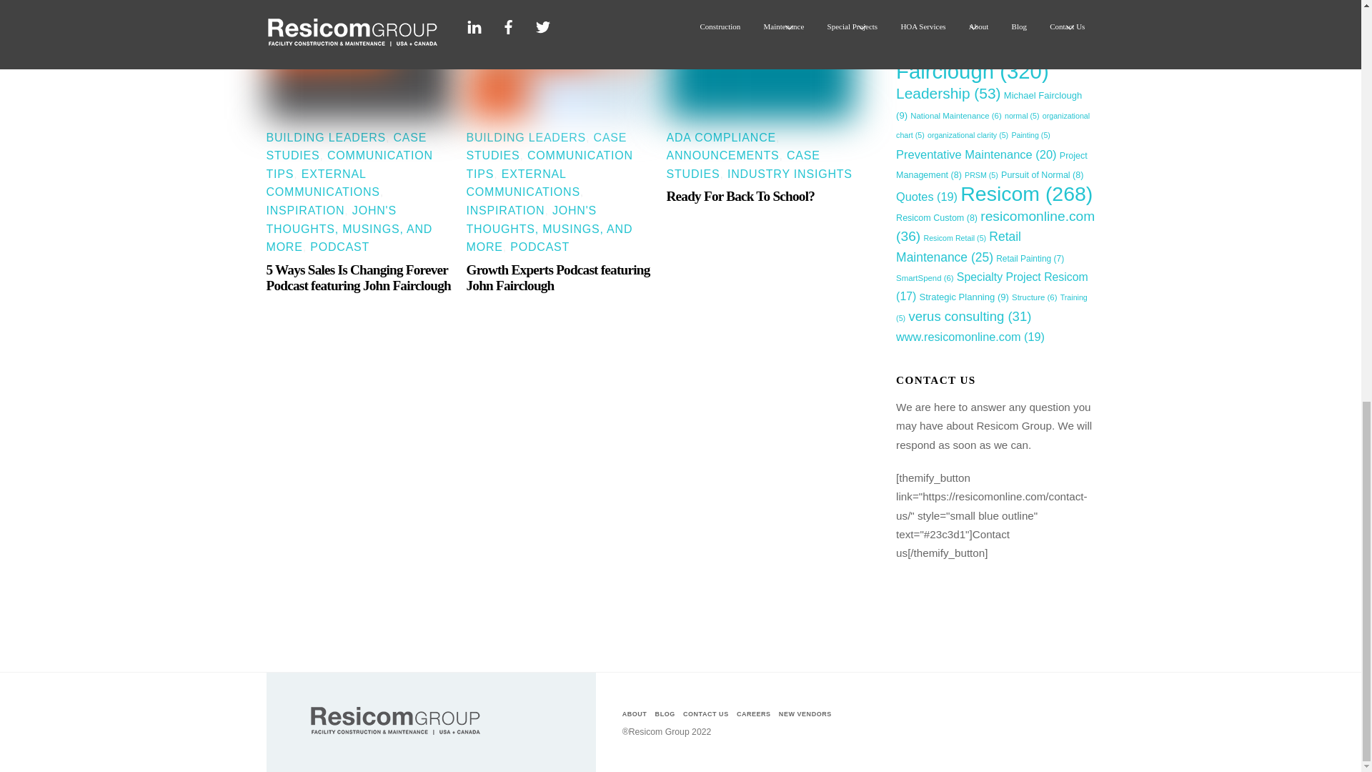 This screenshot has width=1372, height=772. Describe the element at coordinates (326, 137) in the screenshot. I see `BUILDING LEADERS` at that location.